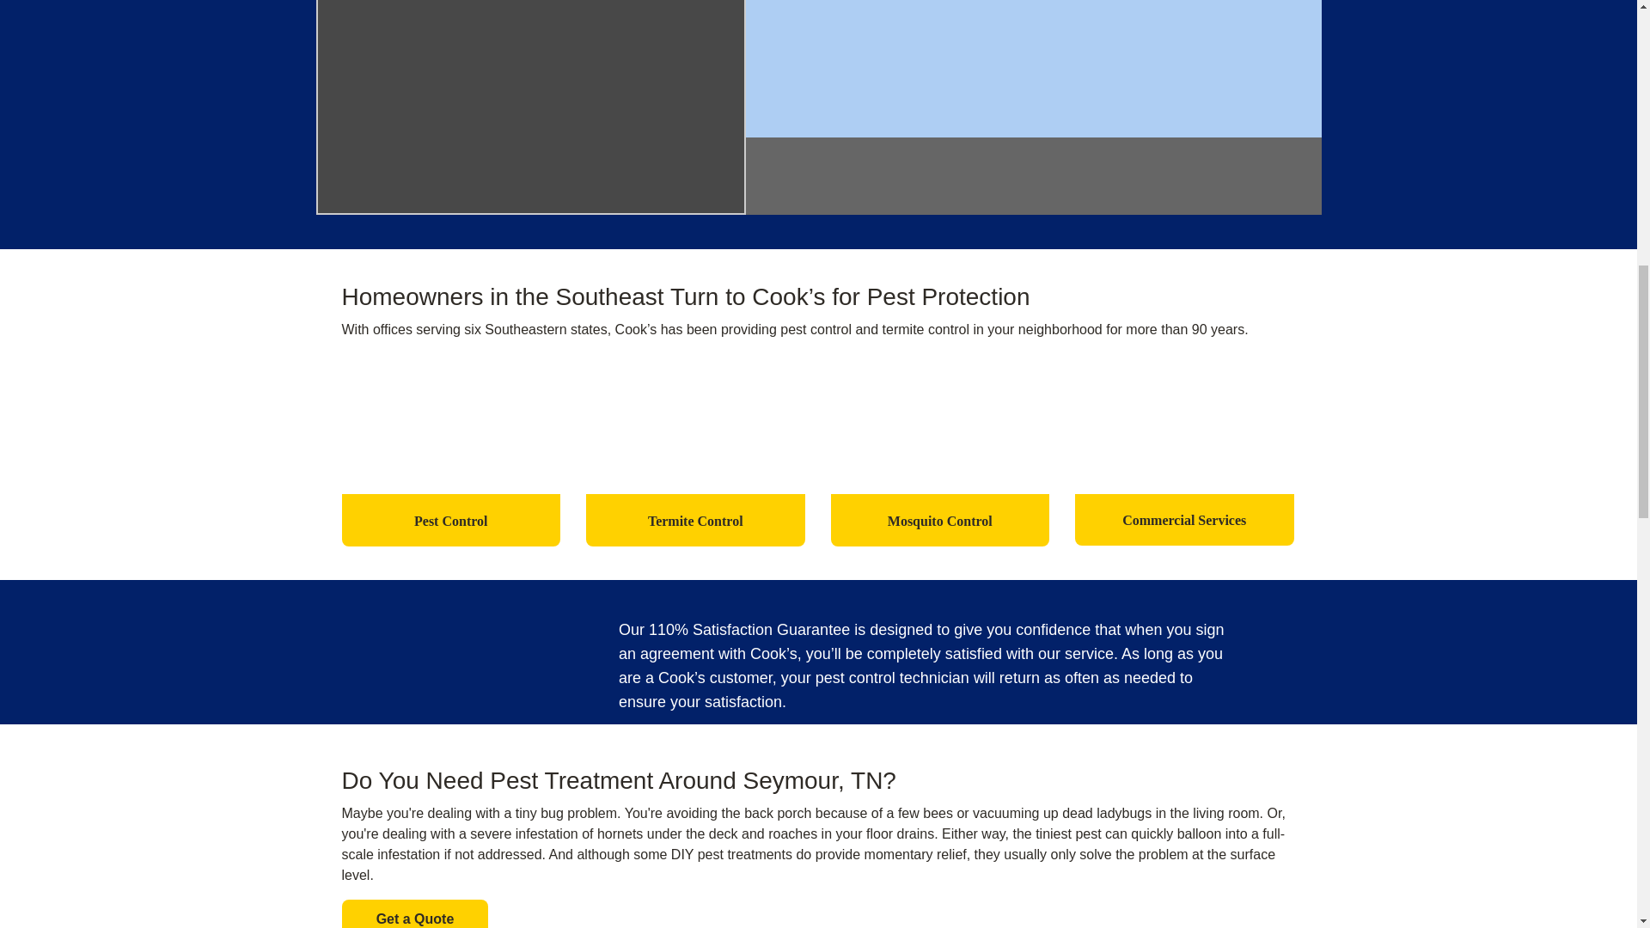  I want to click on Get a Quote, so click(414, 913).